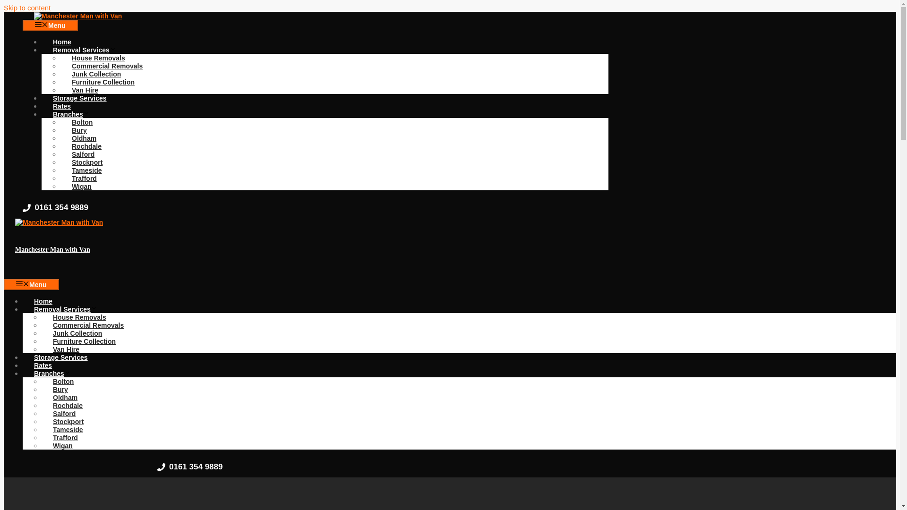 The width and height of the screenshot is (907, 510). I want to click on Man and van in Bolton, so click(82, 122).